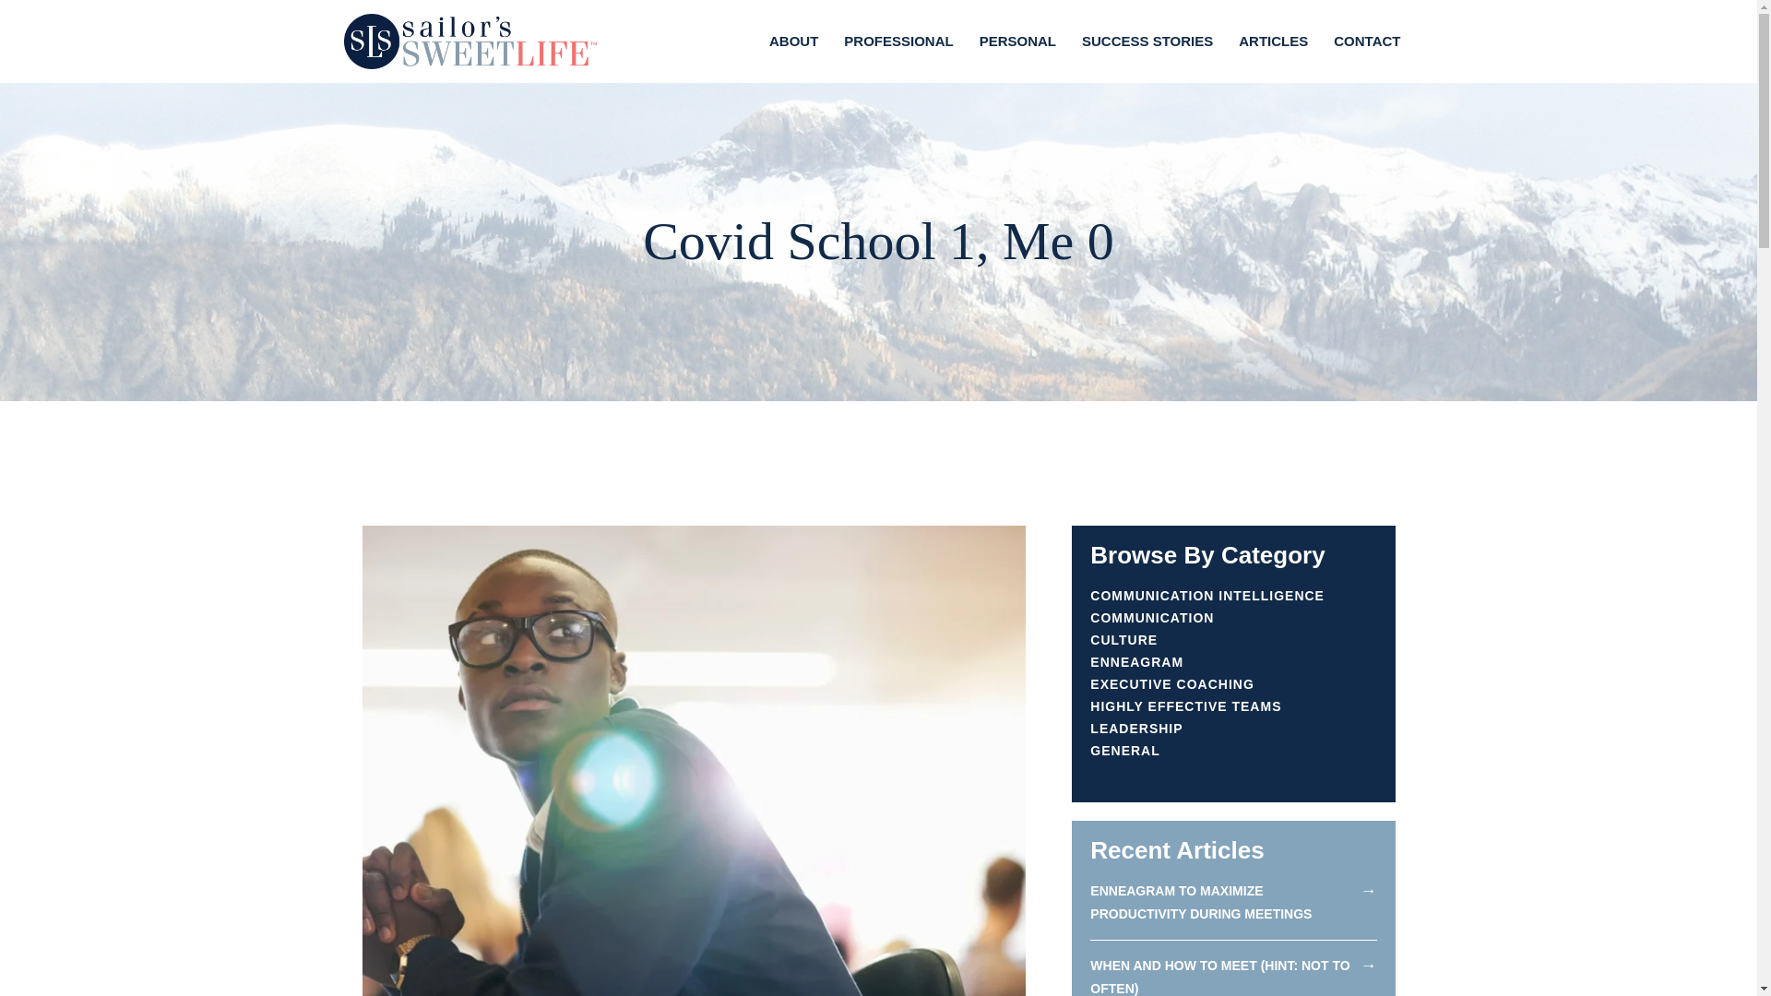 The height and width of the screenshot is (996, 1771). What do you see at coordinates (793, 41) in the screenshot?
I see `ABOUT` at bounding box center [793, 41].